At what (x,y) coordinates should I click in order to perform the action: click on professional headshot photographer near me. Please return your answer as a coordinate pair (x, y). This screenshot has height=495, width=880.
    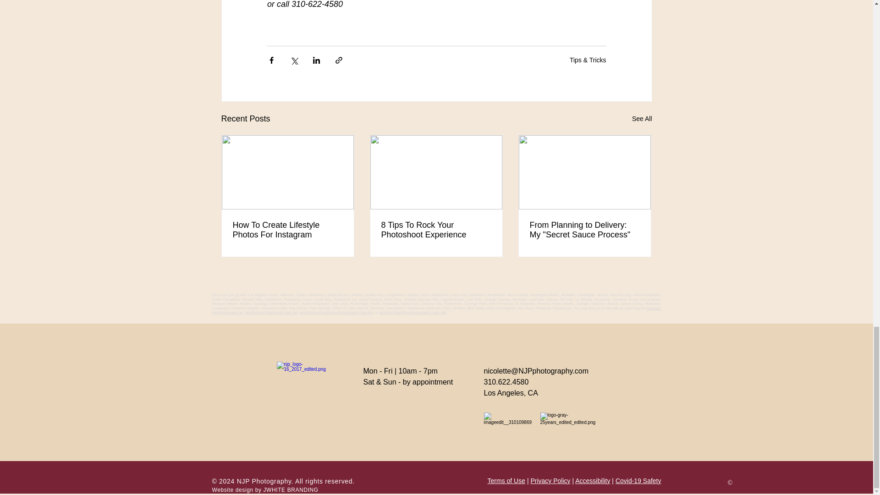
    Looking at the image, I should click on (336, 312).